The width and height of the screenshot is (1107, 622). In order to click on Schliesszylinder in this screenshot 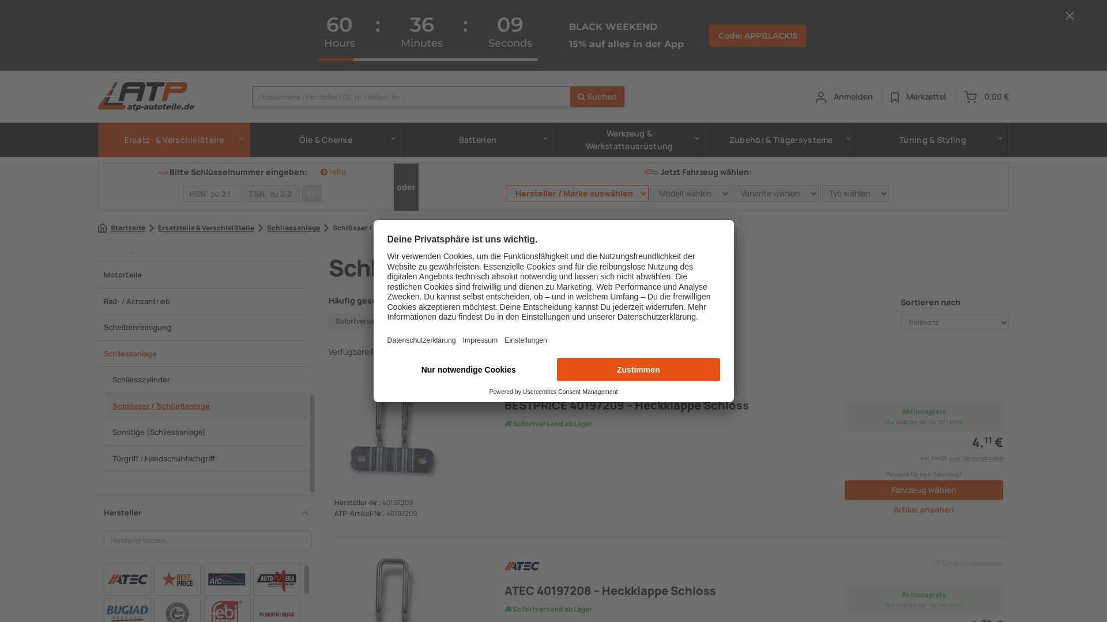, I will do `click(208, 380)`.